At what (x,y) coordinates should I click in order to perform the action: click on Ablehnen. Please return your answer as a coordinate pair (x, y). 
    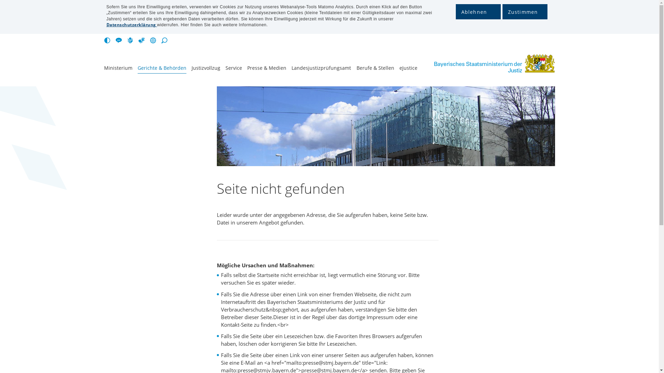
    Looking at the image, I should click on (478, 12).